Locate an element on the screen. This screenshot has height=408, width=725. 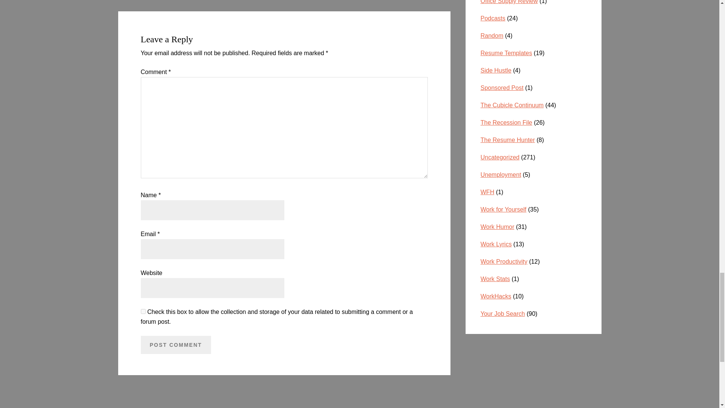
Advertisement is located at coordinates (533, 373).